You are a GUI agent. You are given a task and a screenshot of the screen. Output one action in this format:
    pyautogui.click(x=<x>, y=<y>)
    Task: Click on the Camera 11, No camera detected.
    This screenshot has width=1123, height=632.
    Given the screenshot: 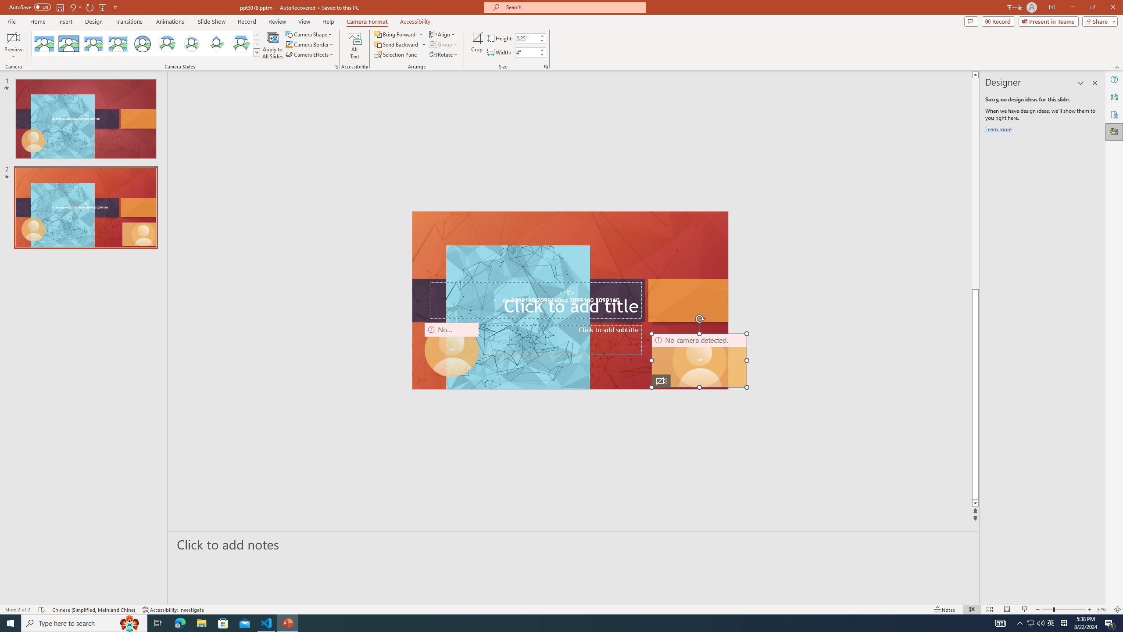 What is the action you would take?
    pyautogui.click(x=699, y=360)
    